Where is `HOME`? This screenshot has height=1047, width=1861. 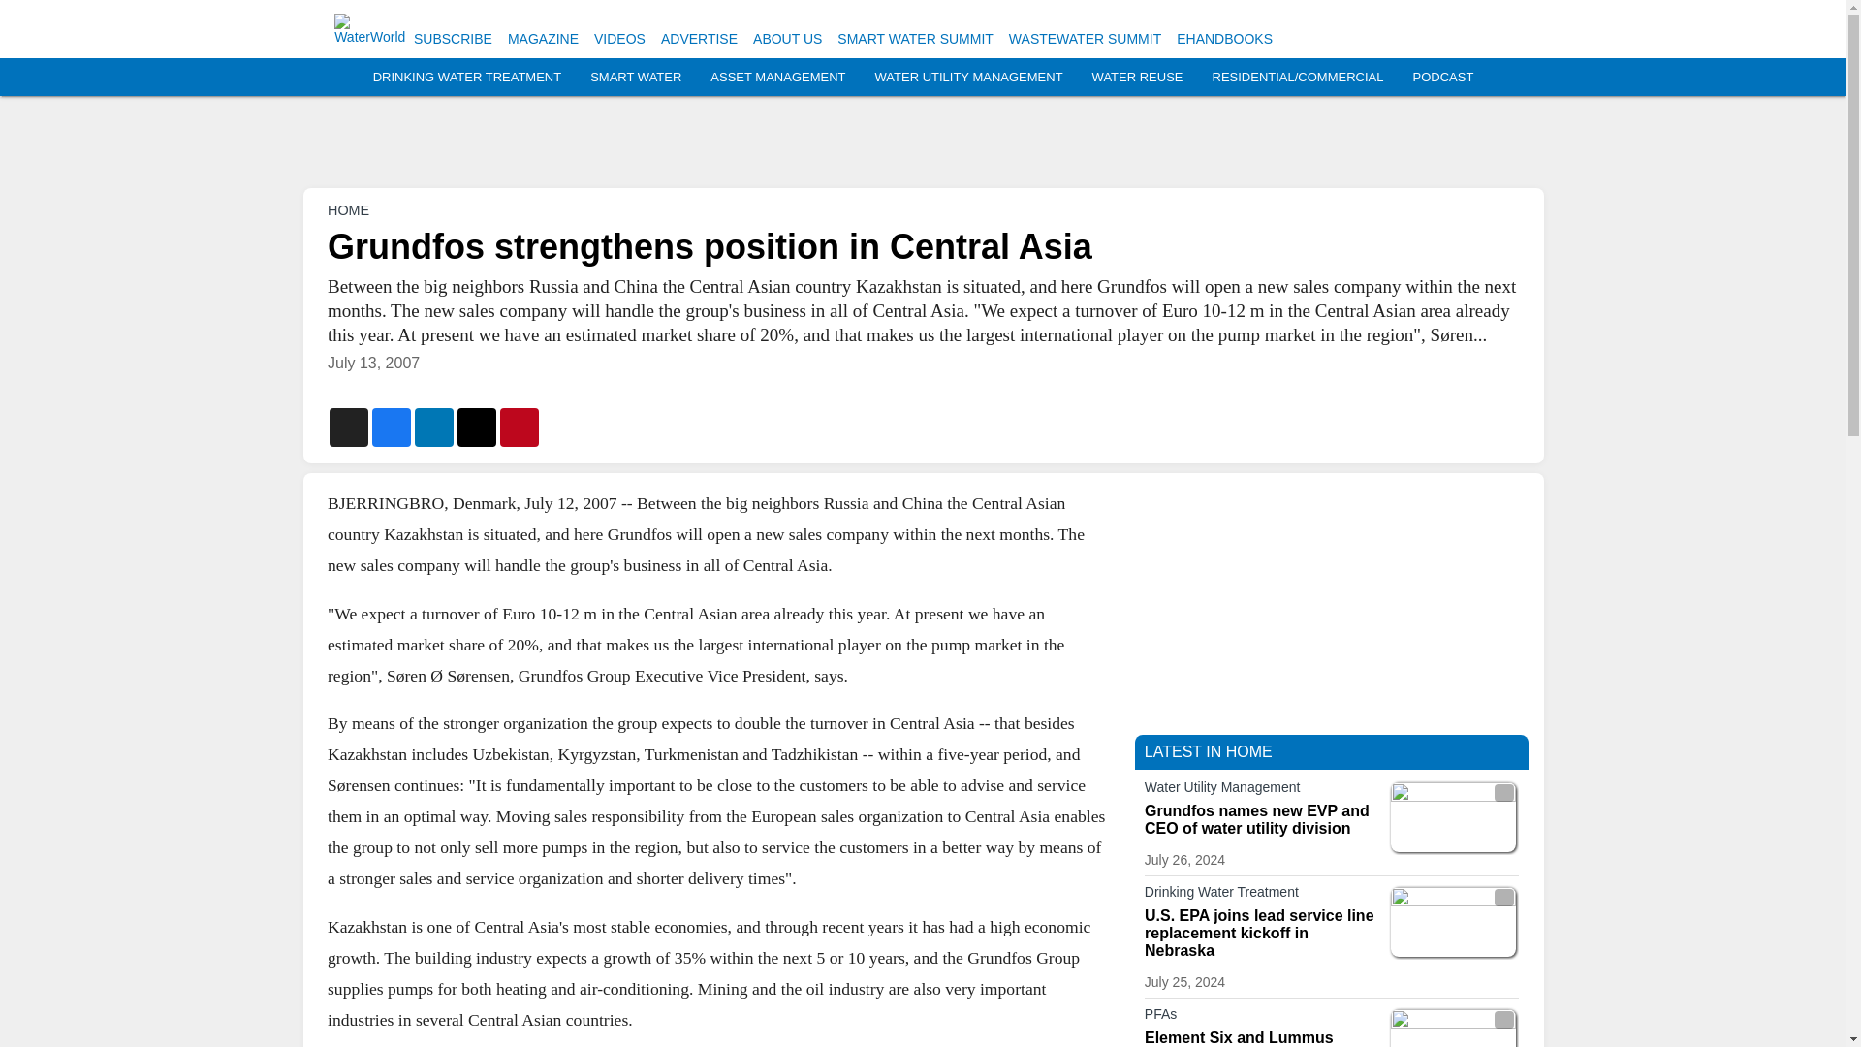 HOME is located at coordinates (347, 209).